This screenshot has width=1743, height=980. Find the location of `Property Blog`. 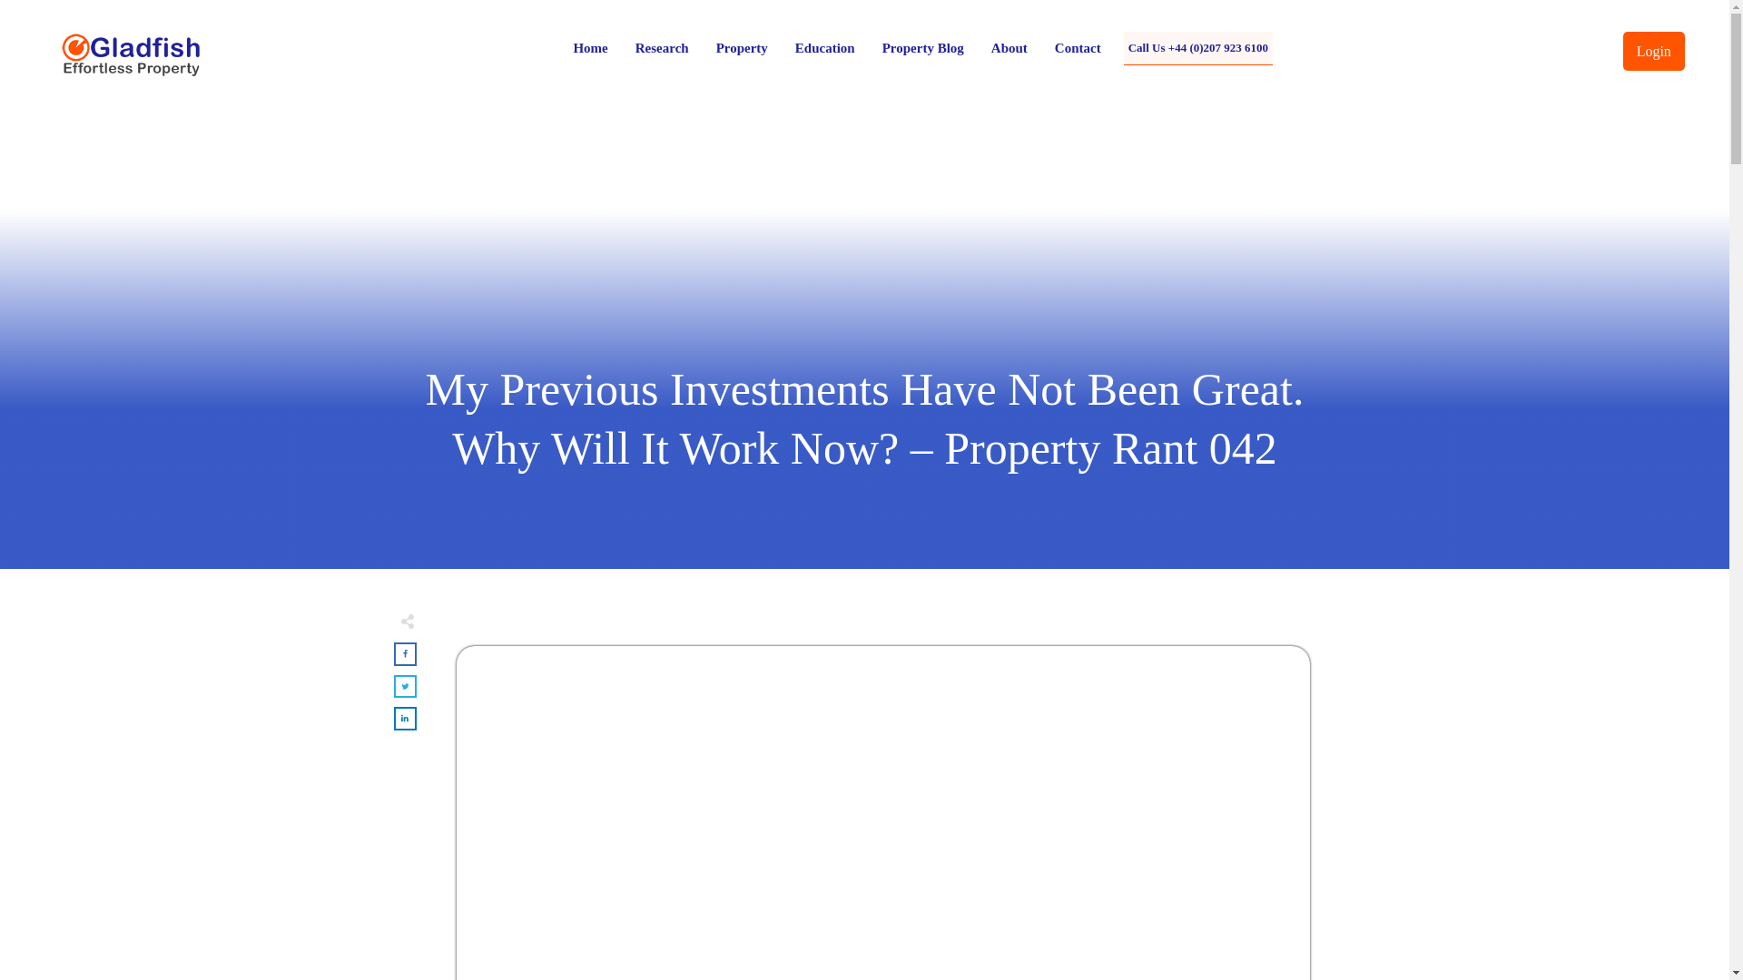

Property Blog is located at coordinates (922, 48).